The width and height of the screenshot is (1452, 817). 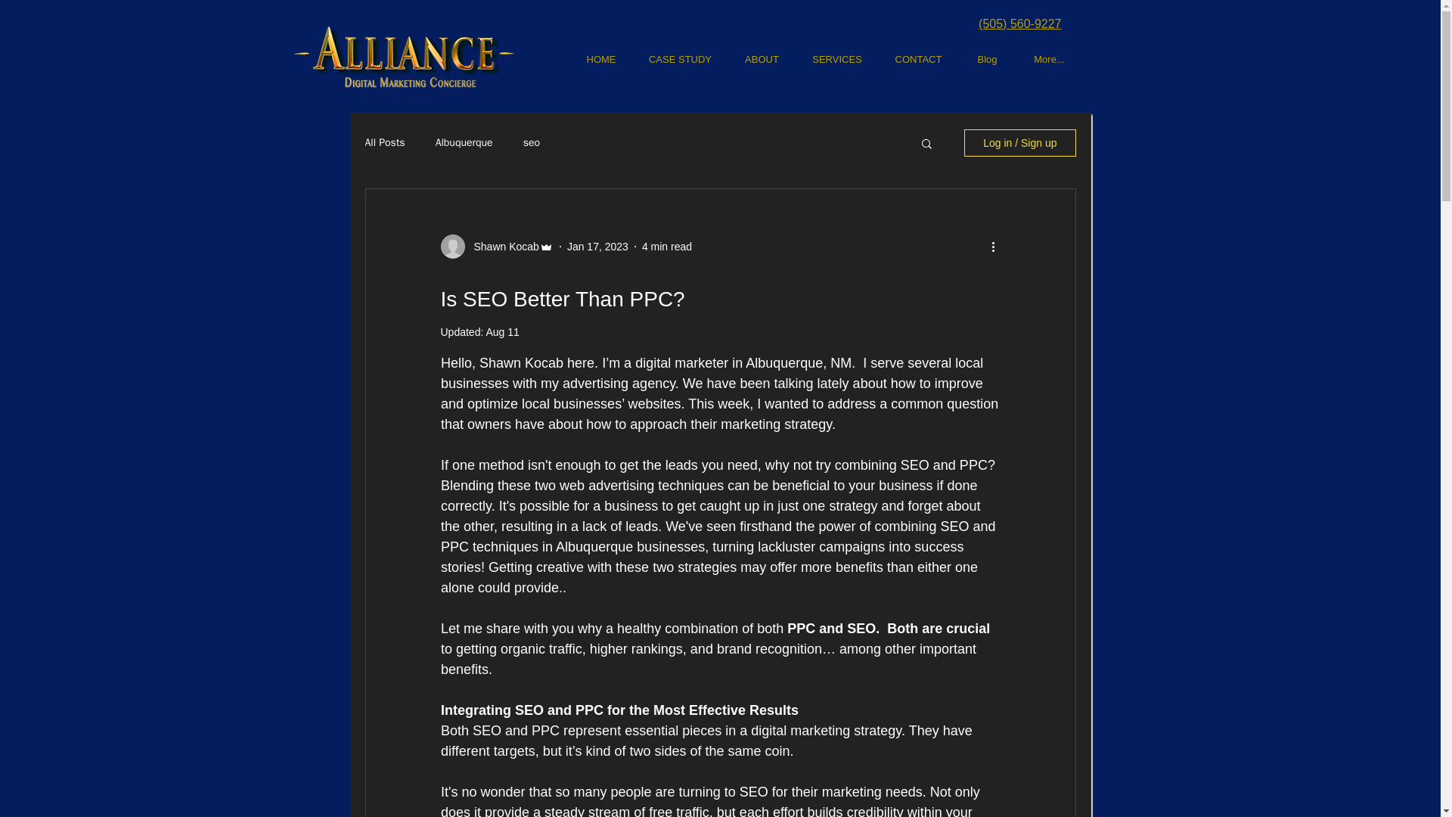 I want to click on CONTACT, so click(x=917, y=59).